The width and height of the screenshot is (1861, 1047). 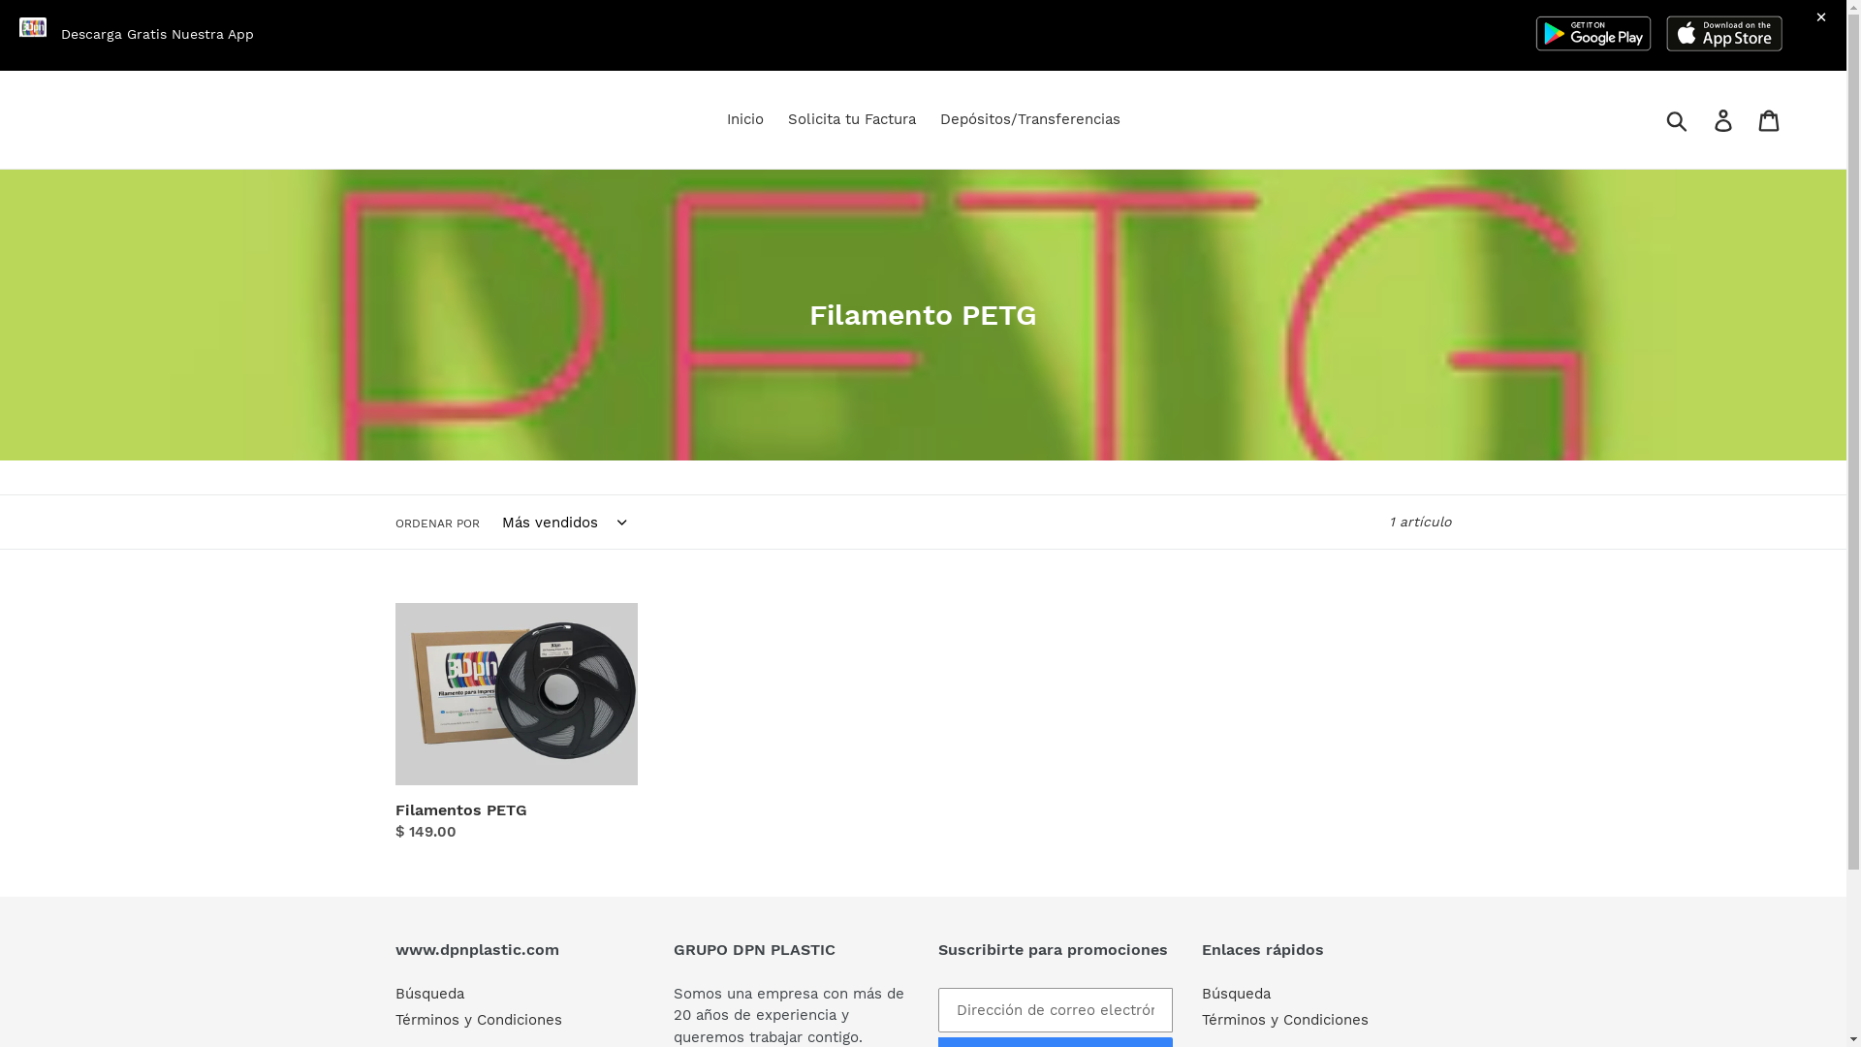 What do you see at coordinates (1724, 33) in the screenshot?
I see `App Store` at bounding box center [1724, 33].